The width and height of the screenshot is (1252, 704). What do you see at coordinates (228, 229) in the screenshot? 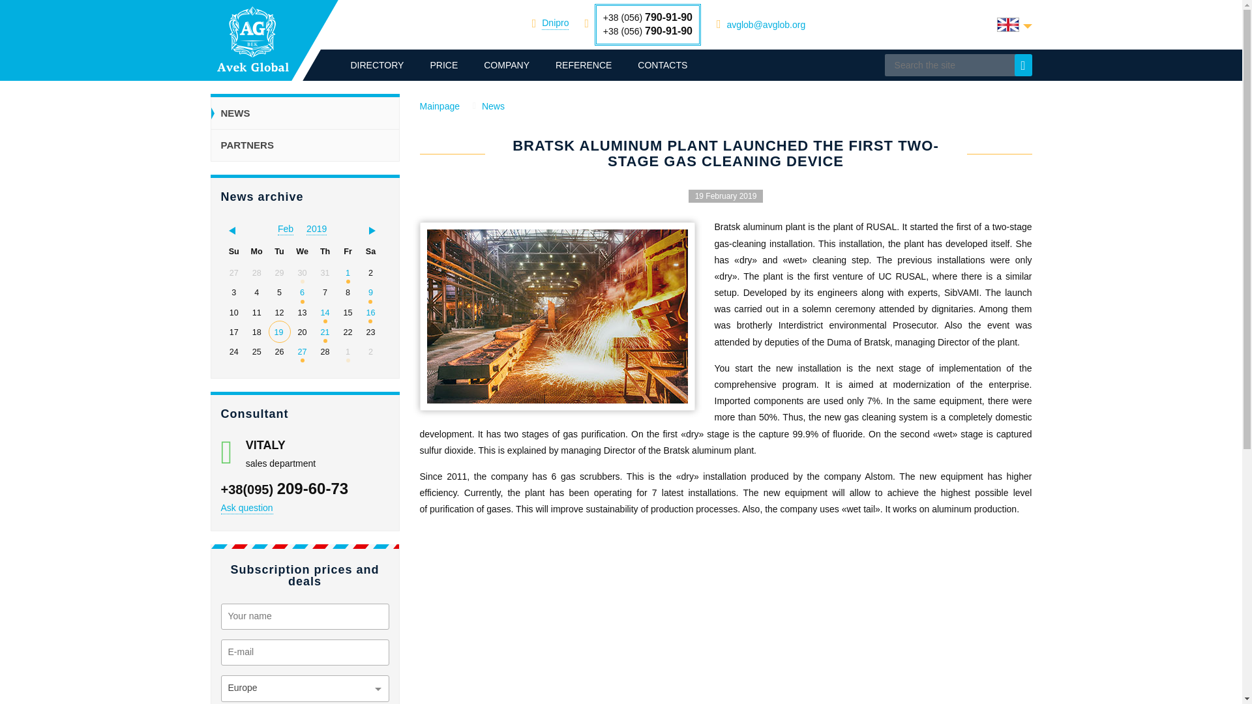
I see `Prev` at bounding box center [228, 229].